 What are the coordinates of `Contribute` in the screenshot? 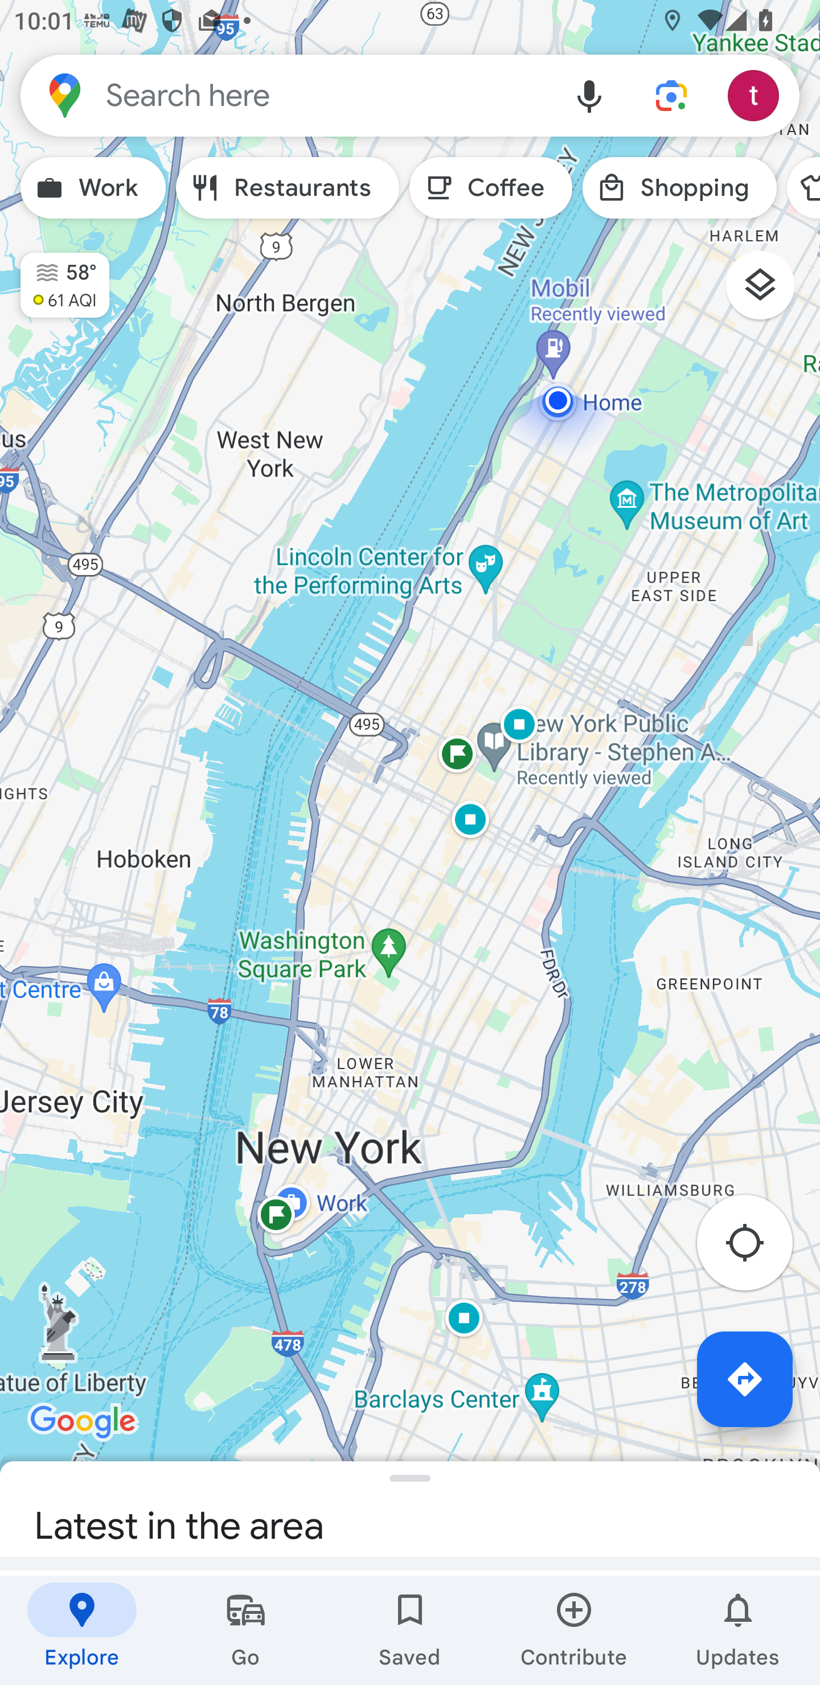 It's located at (574, 1630).